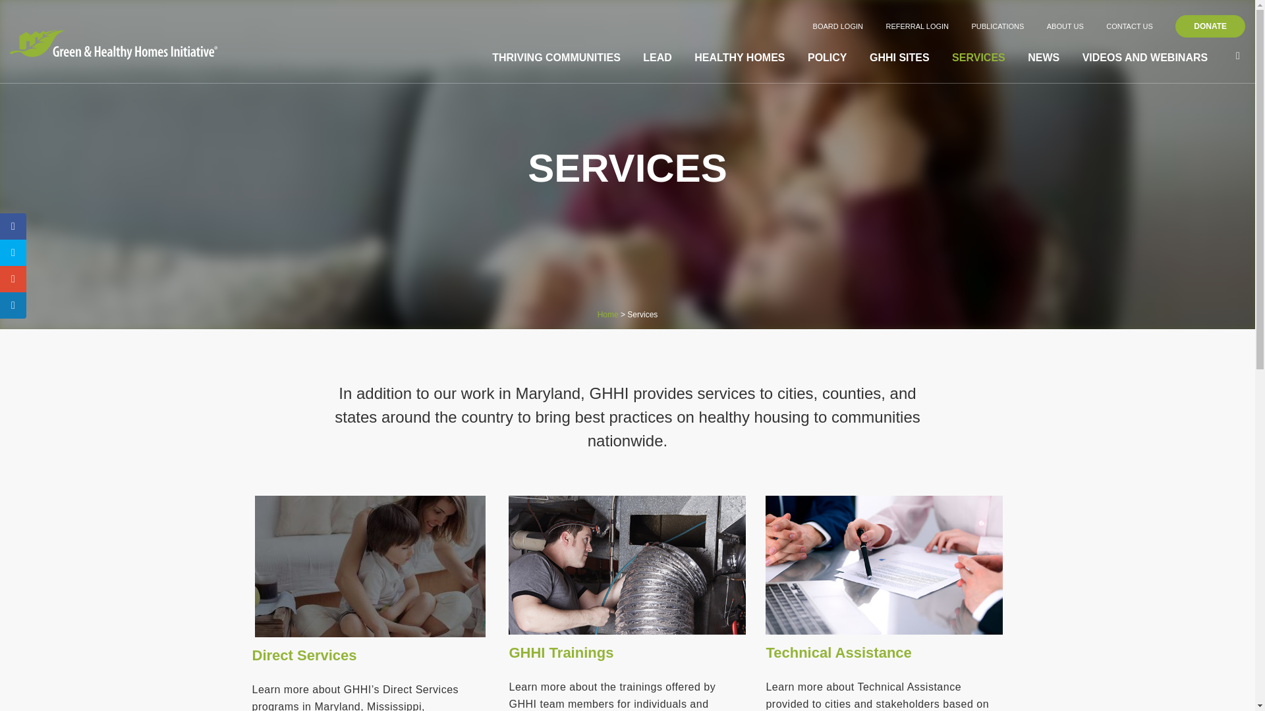 The width and height of the screenshot is (1265, 711). I want to click on DONATE, so click(1210, 26).